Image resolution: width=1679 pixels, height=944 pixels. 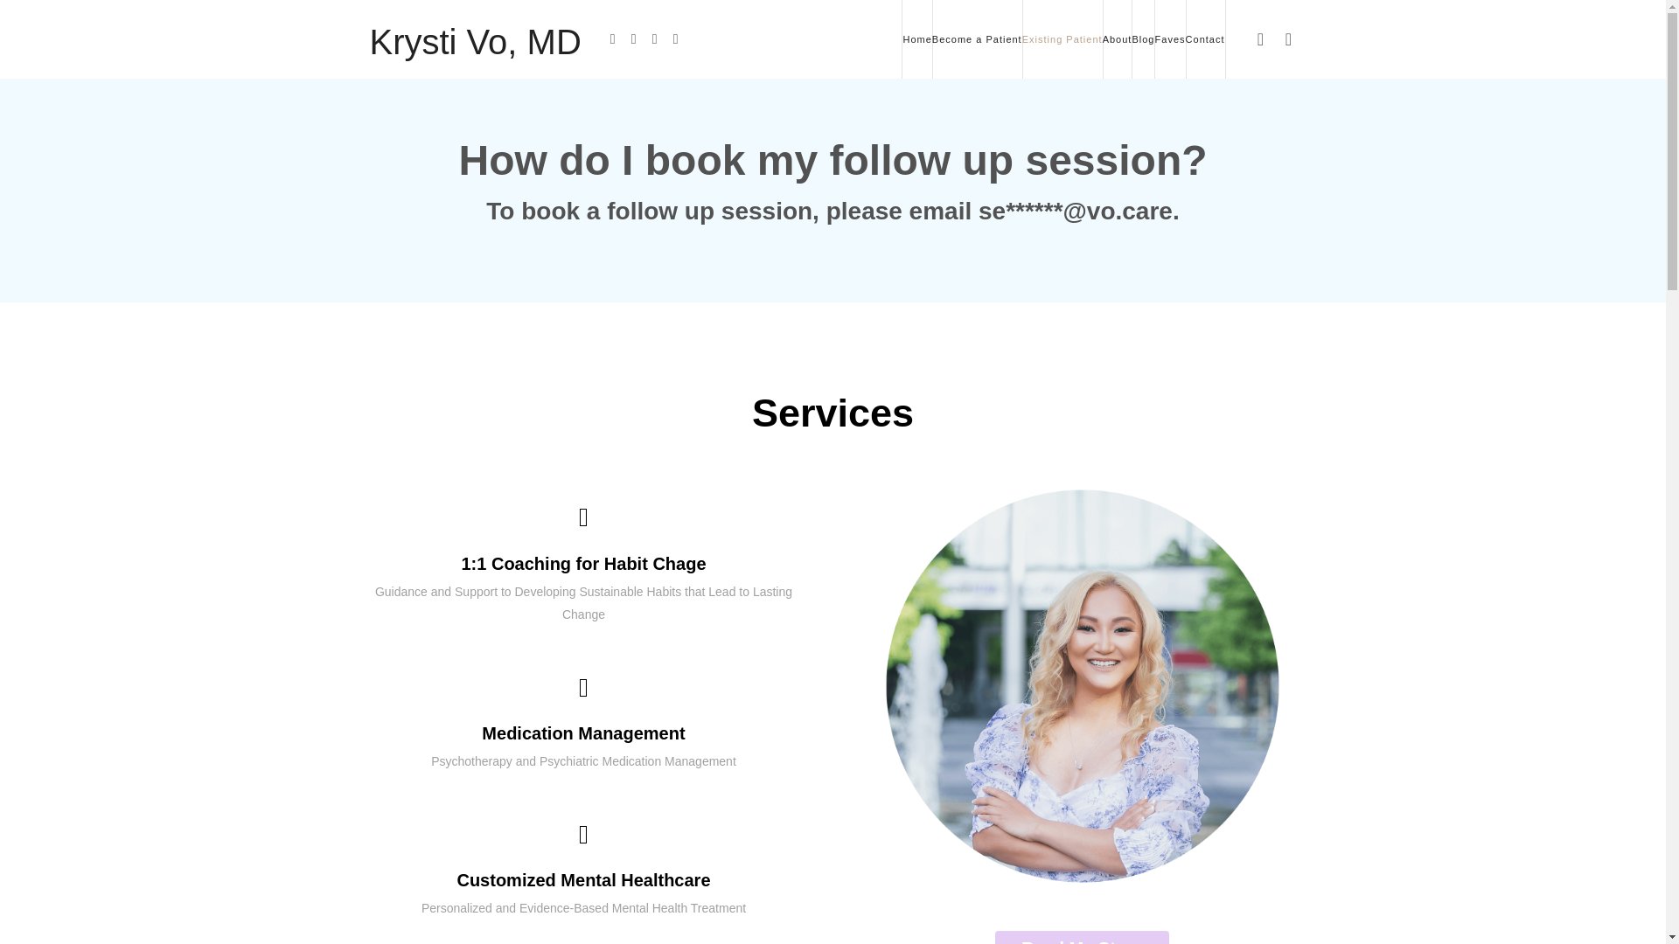 I want to click on Become a Patient, so click(x=977, y=38).